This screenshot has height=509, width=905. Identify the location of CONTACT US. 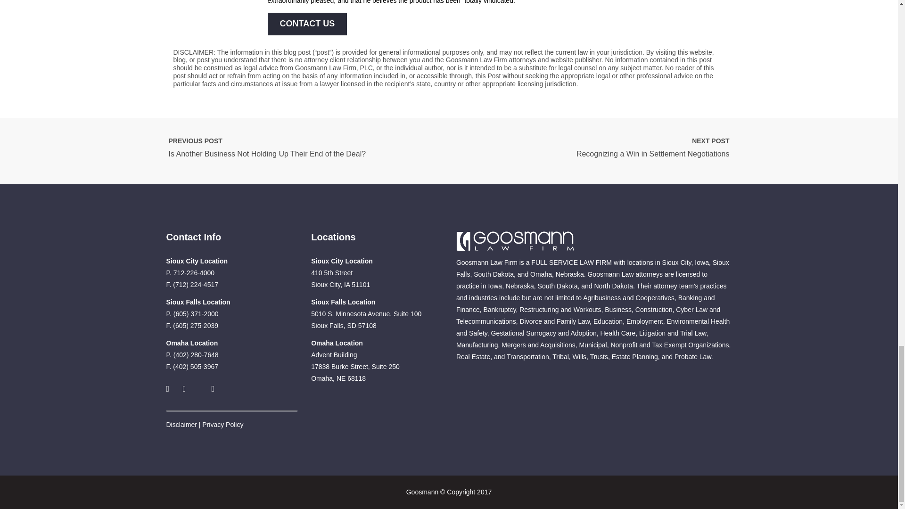
(307, 24).